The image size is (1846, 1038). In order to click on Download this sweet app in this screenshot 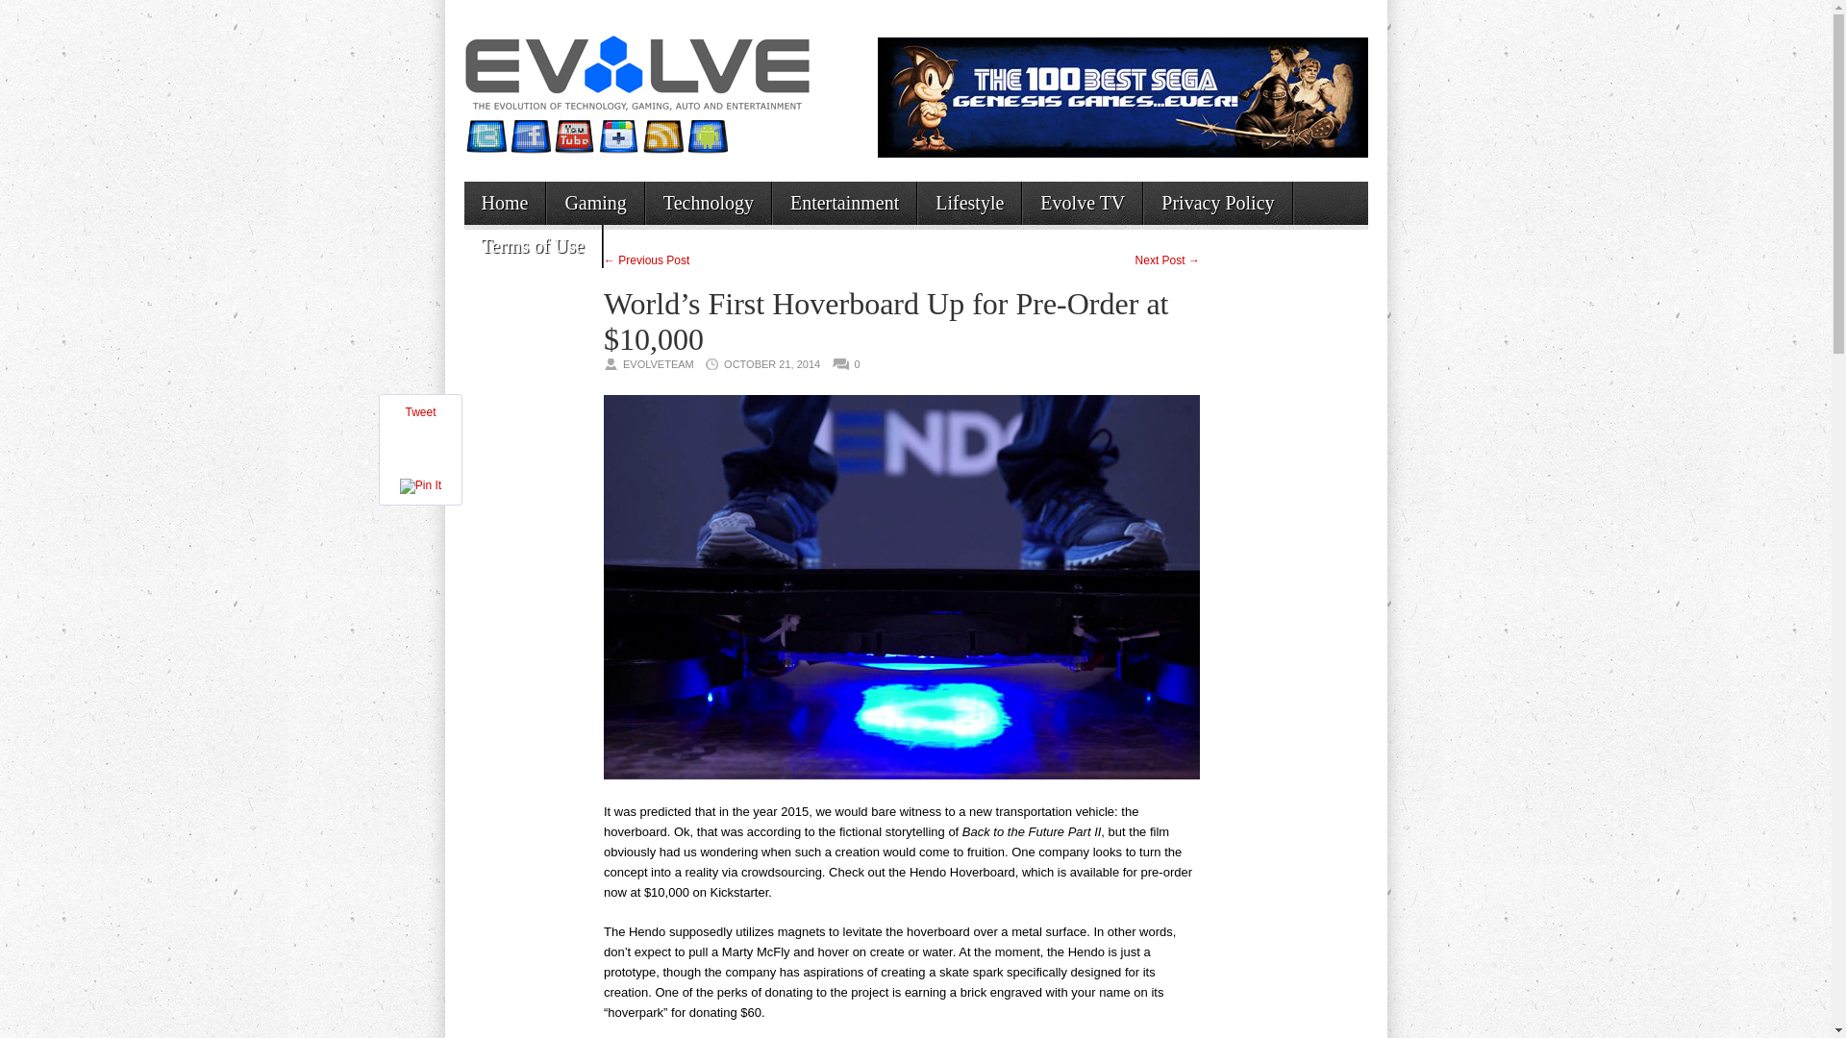, I will do `click(707, 136)`.